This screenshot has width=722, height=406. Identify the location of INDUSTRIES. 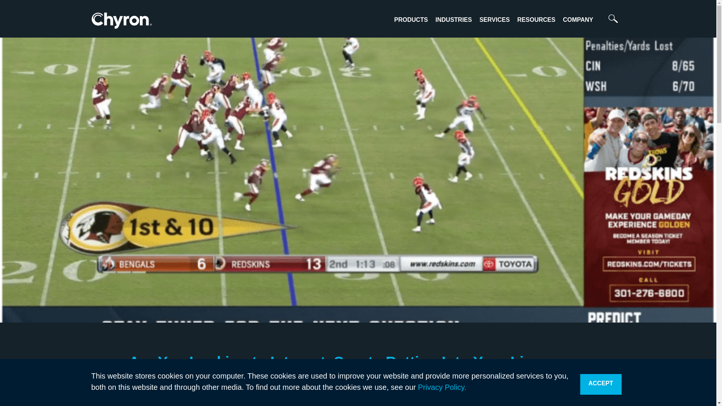
(454, 19).